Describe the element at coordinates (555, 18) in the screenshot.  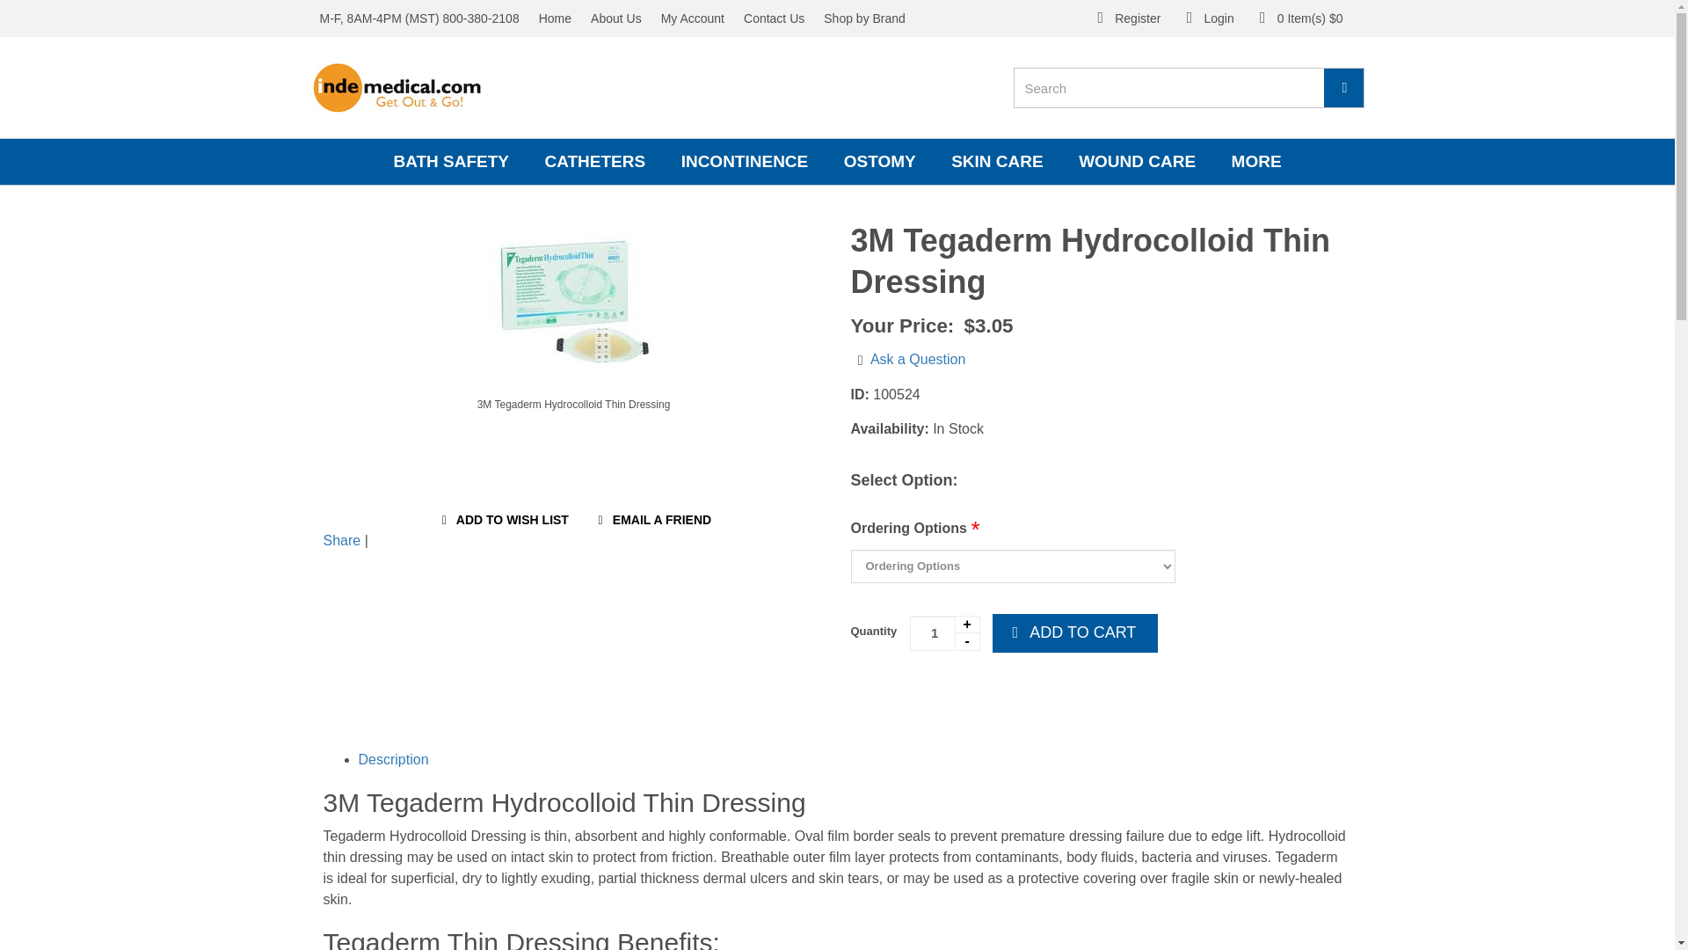
I see `Home` at that location.